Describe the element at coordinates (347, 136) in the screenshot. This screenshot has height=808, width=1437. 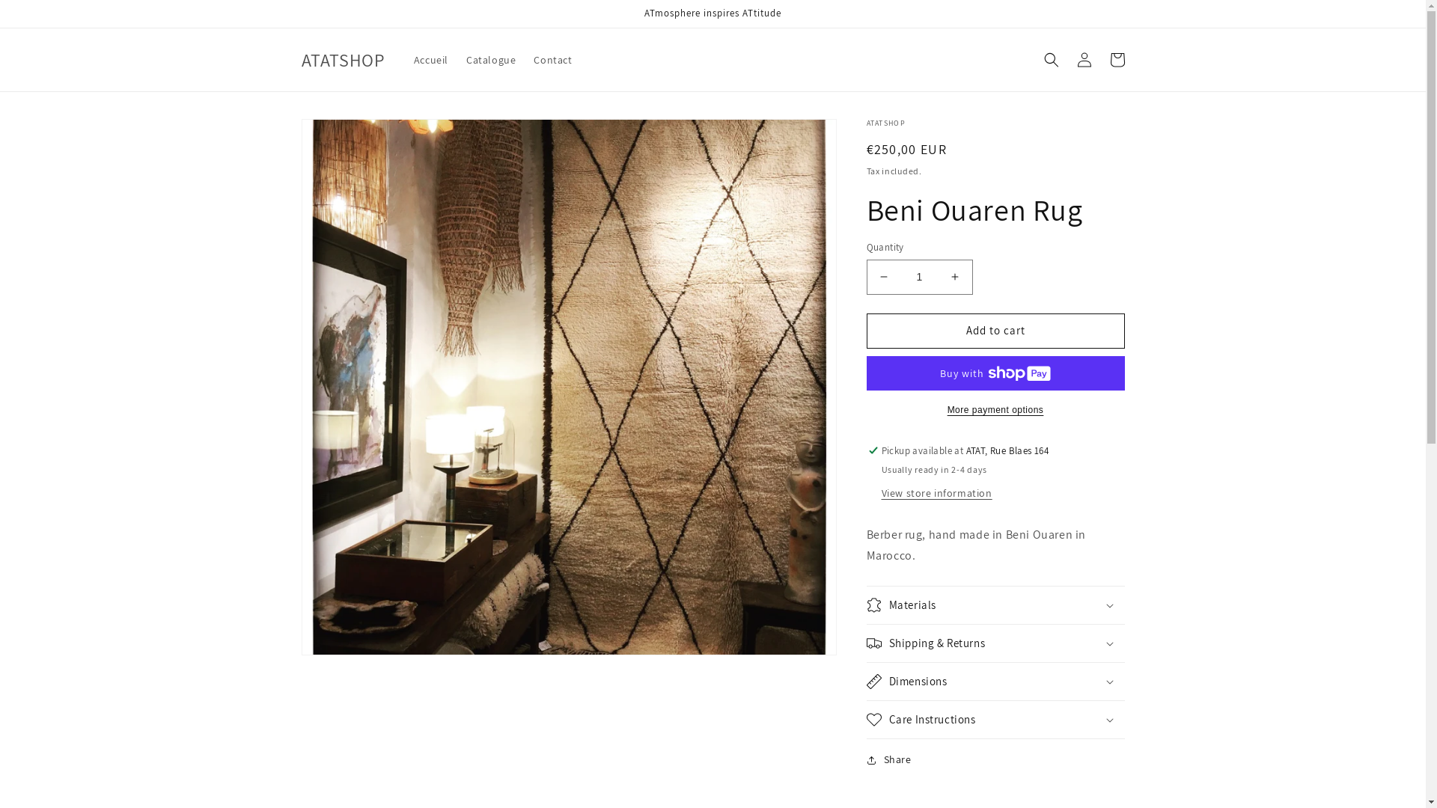
I see `Skip to product information` at that location.